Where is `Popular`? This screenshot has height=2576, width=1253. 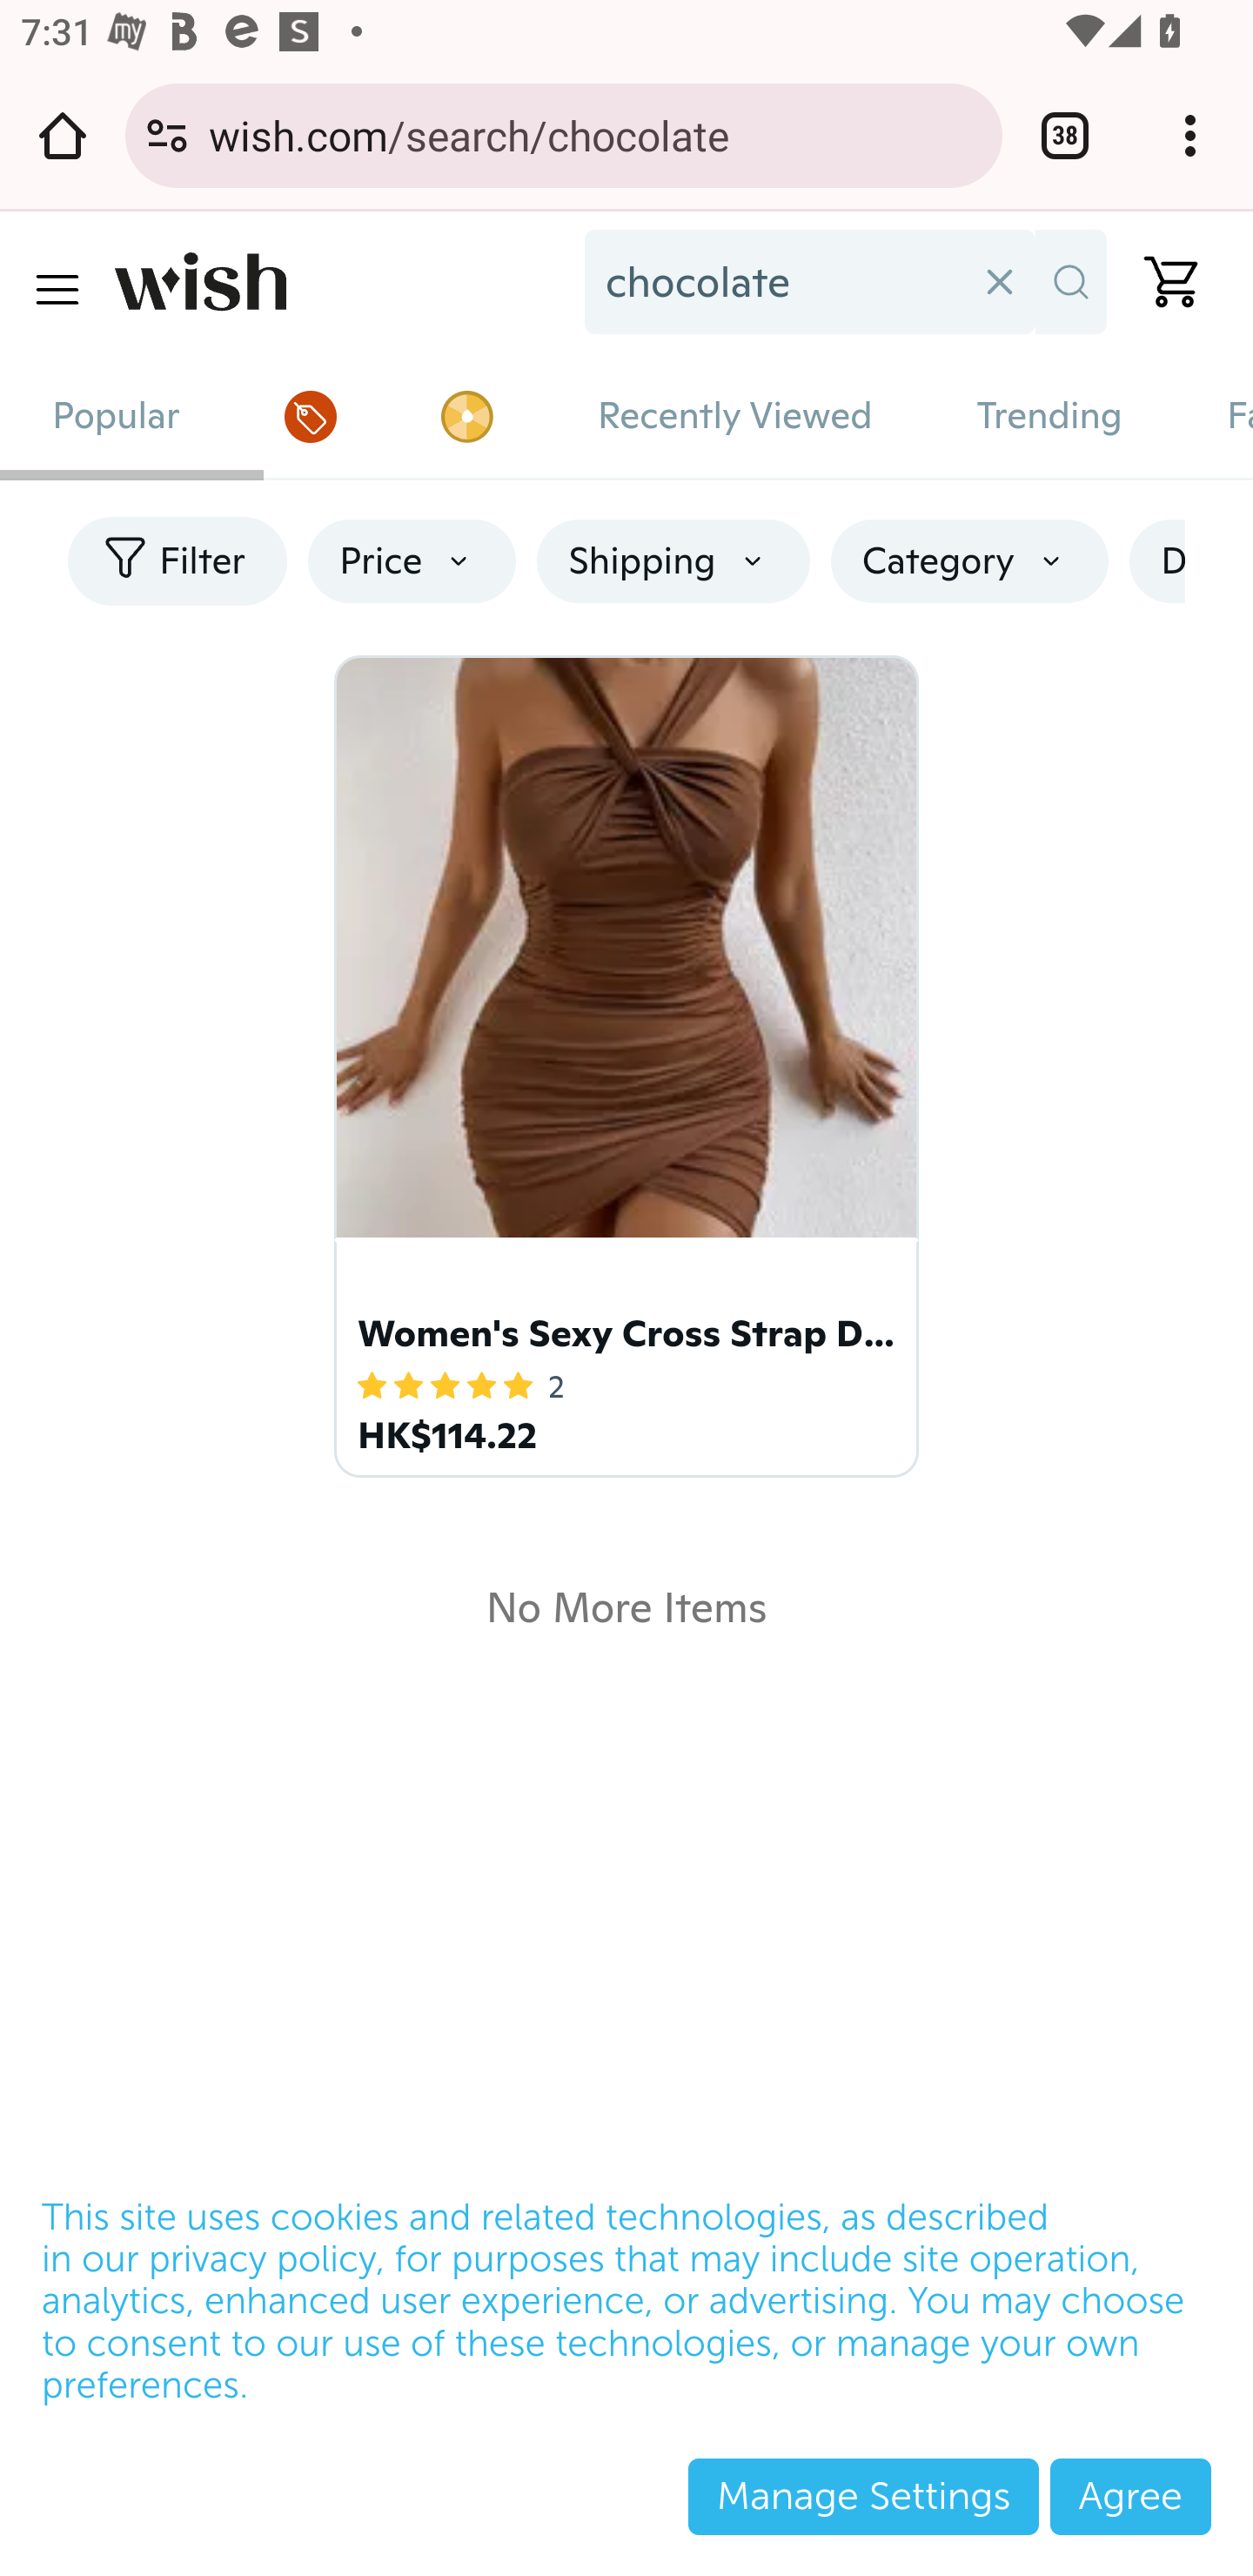 Popular is located at coordinates (117, 416).